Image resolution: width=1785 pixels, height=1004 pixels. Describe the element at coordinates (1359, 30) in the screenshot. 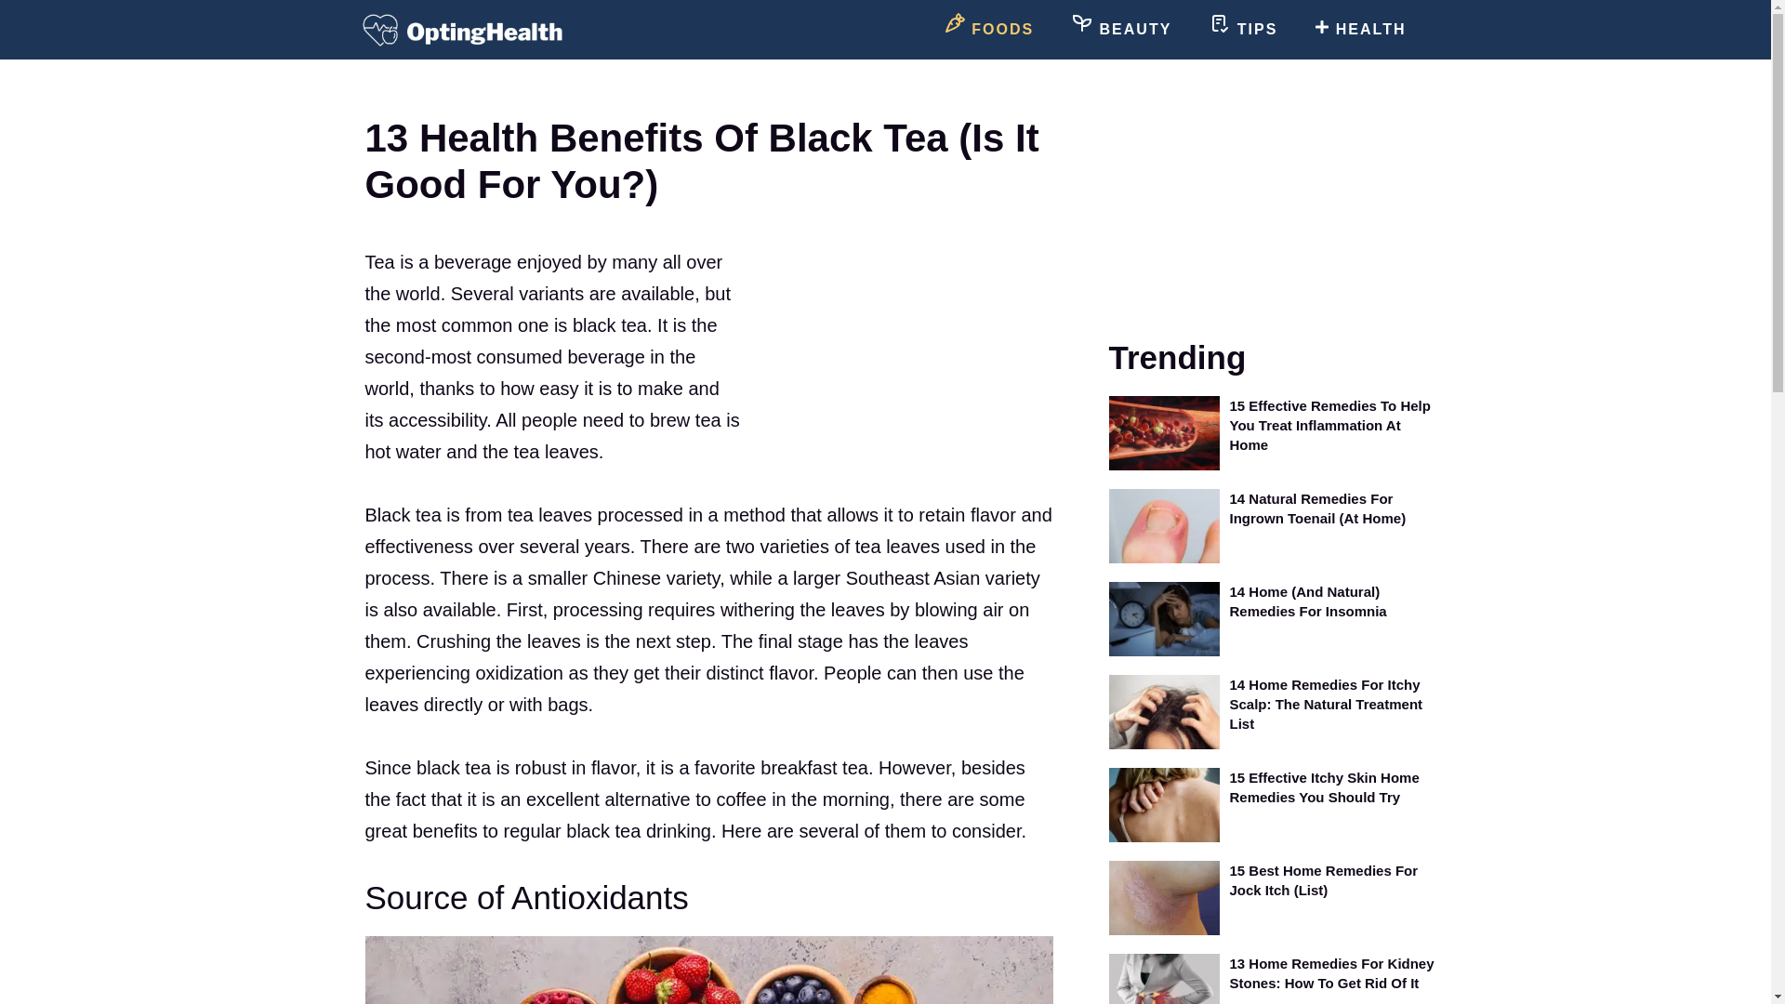

I see `HEALTH` at that location.